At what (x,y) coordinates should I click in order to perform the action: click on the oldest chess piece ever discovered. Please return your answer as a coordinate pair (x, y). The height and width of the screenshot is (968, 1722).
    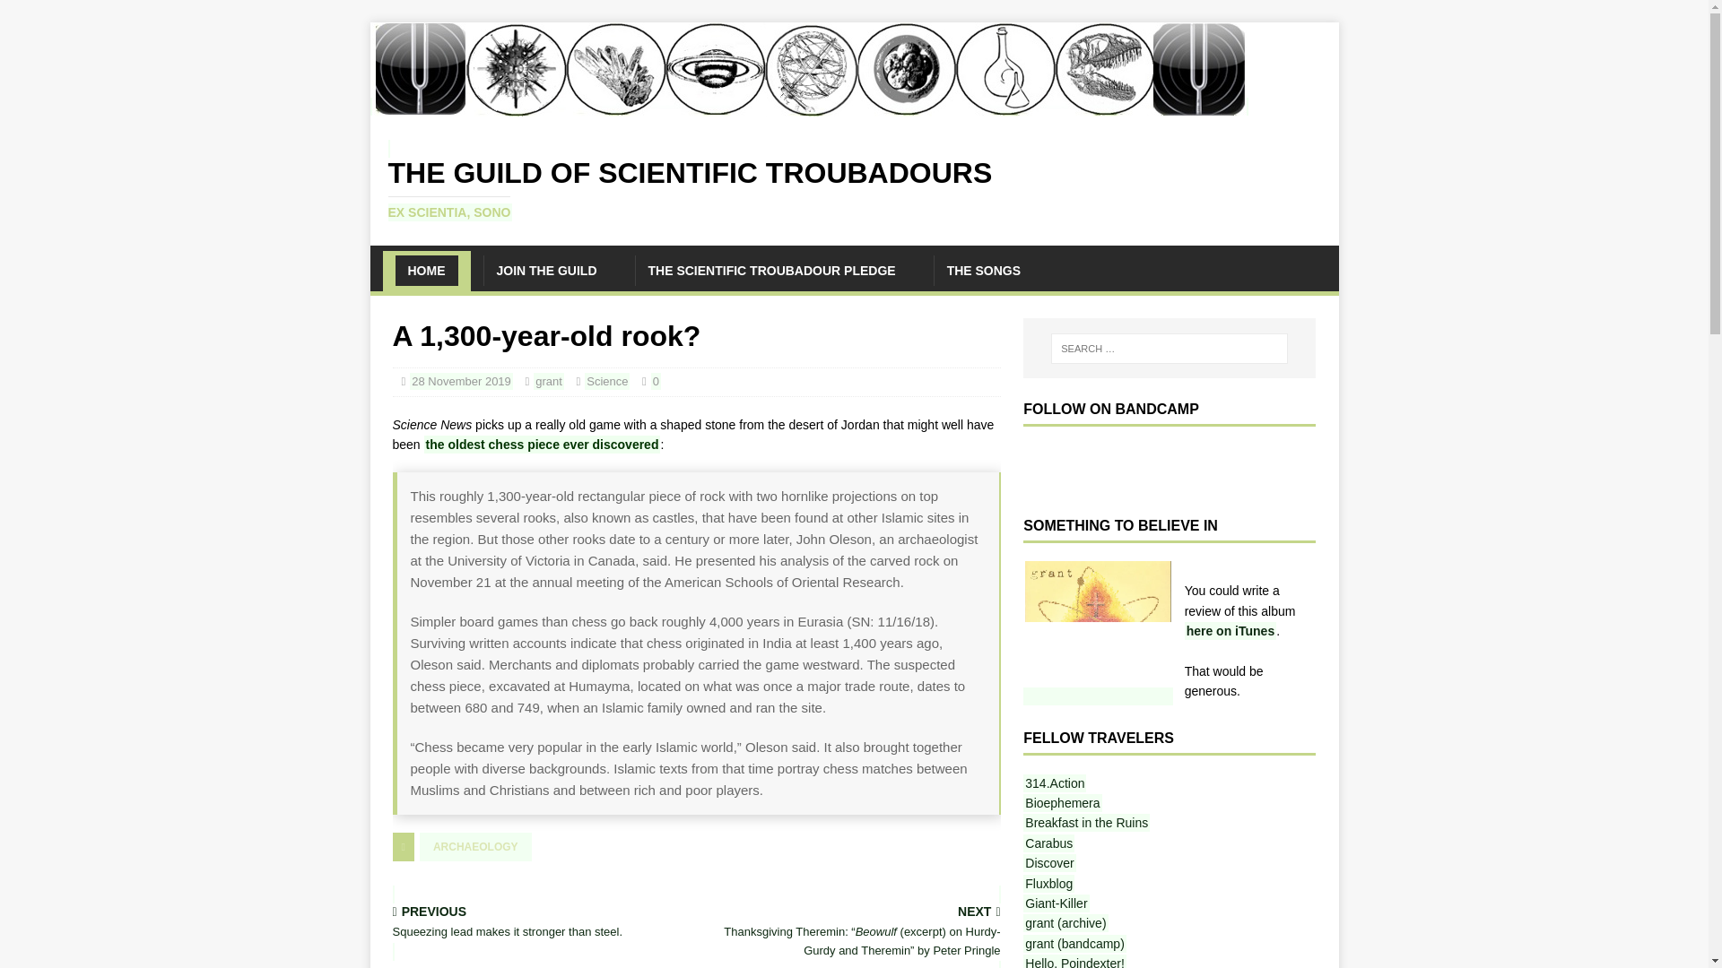
    Looking at the image, I should click on (542, 445).